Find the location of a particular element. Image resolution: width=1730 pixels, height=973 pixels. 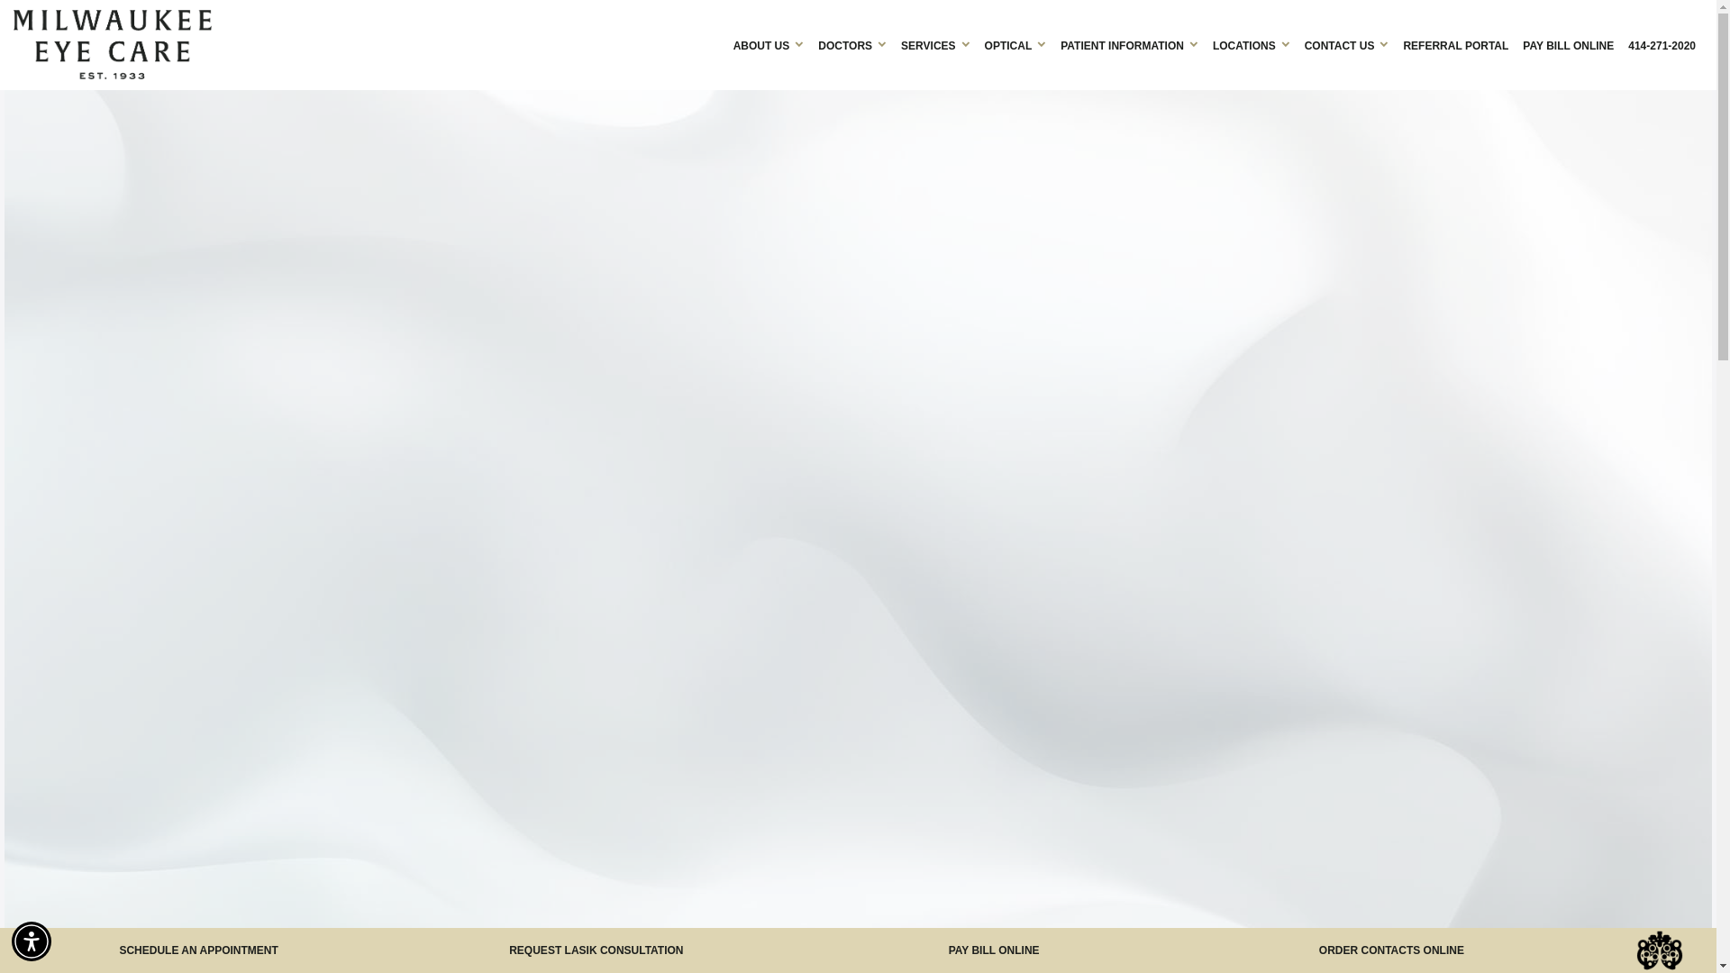

DOCTORS is located at coordinates (852, 45).